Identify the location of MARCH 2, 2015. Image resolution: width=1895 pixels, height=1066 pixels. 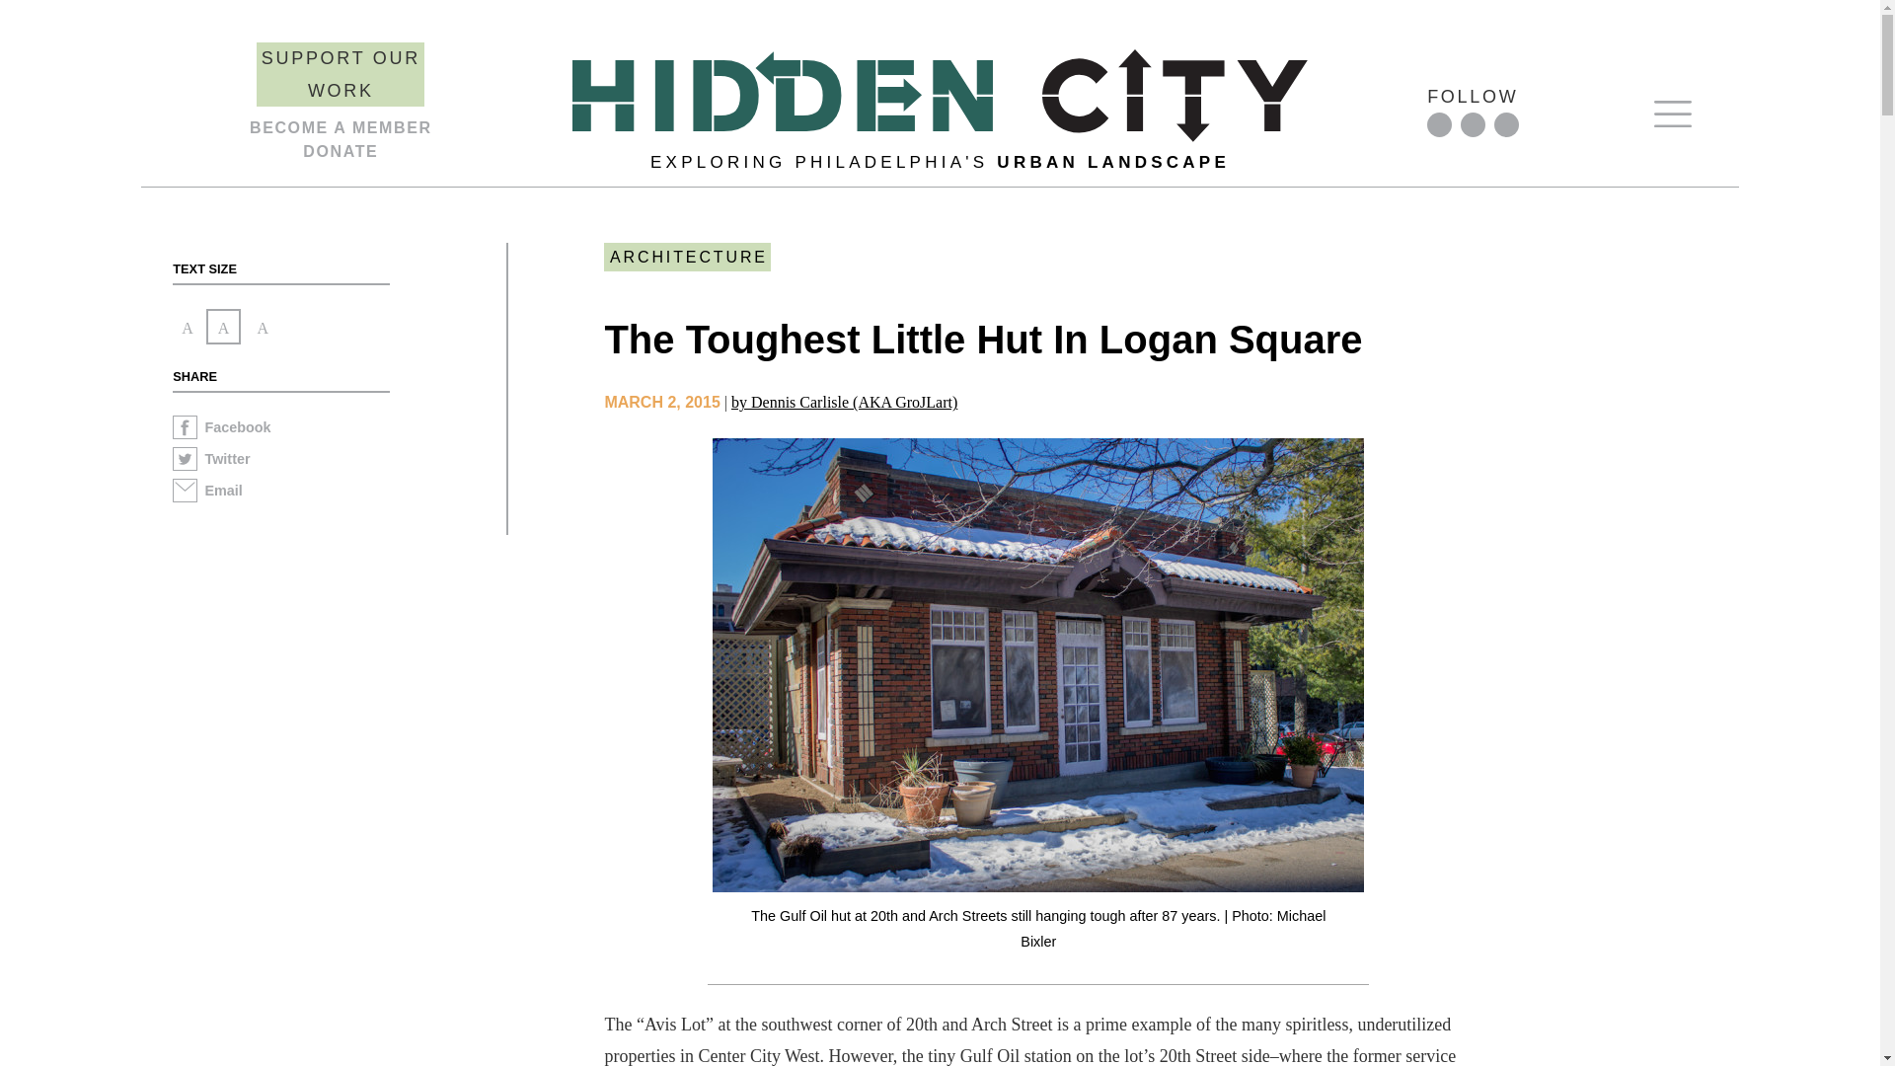
(661, 401).